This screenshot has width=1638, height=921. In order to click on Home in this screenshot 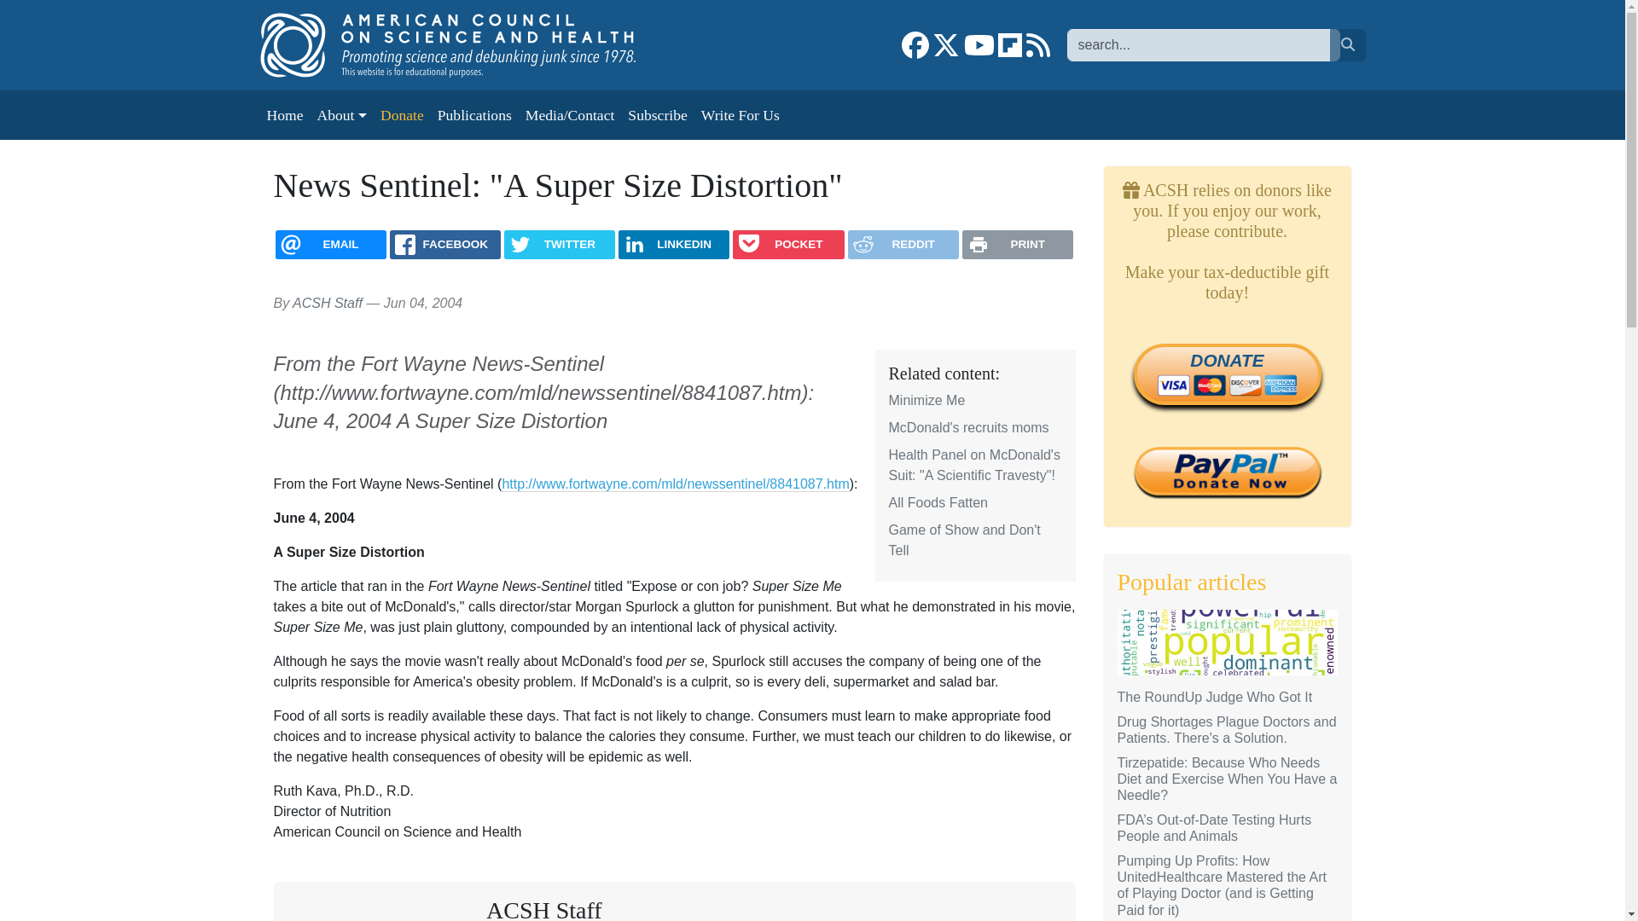, I will do `click(465, 44)`.